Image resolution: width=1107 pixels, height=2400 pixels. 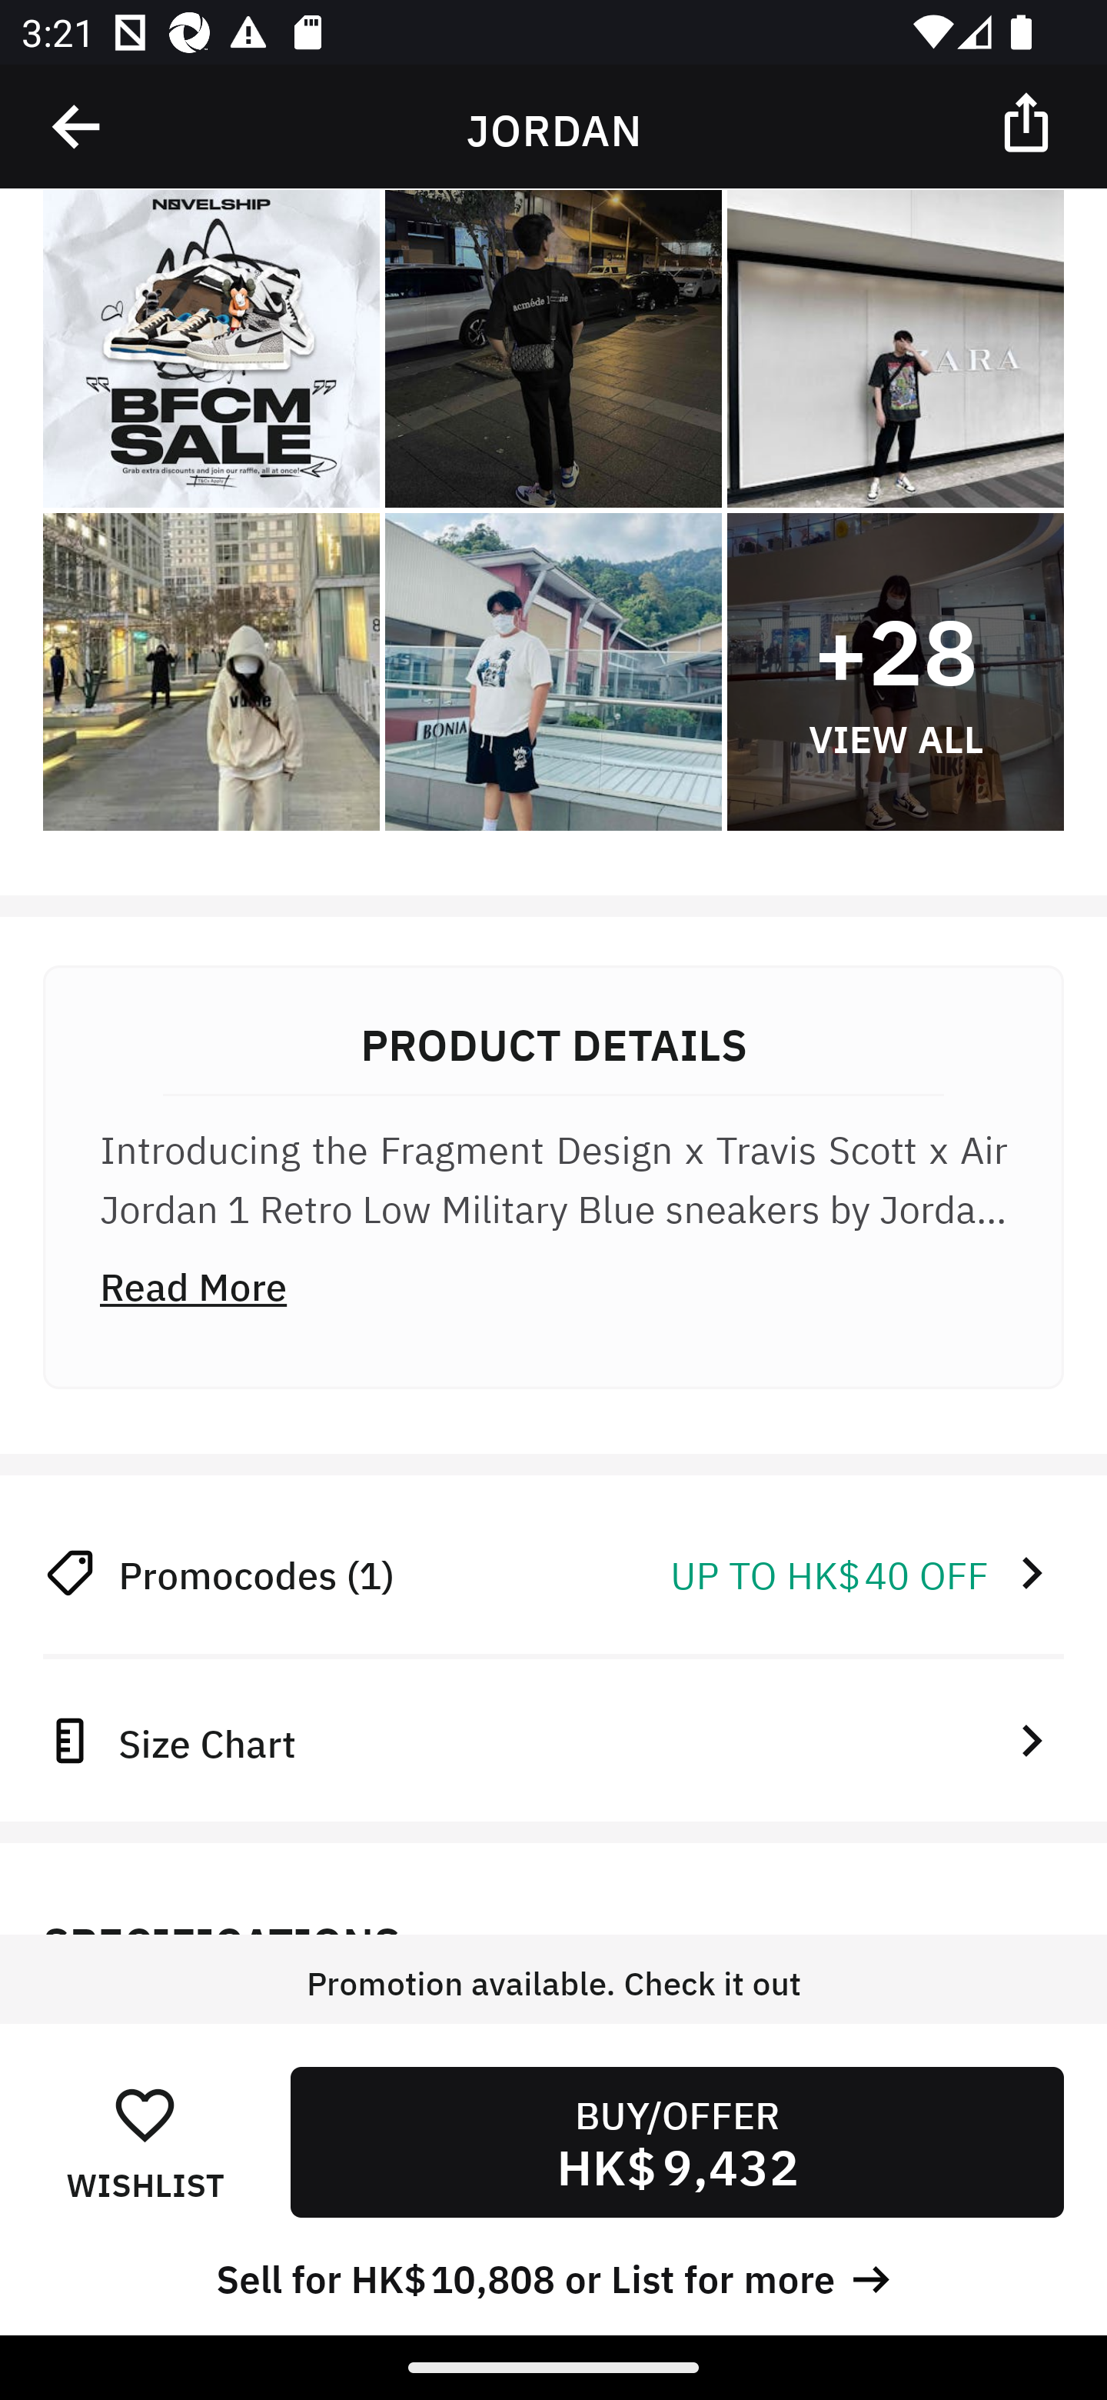 What do you see at coordinates (1029, 121) in the screenshot?
I see `` at bounding box center [1029, 121].